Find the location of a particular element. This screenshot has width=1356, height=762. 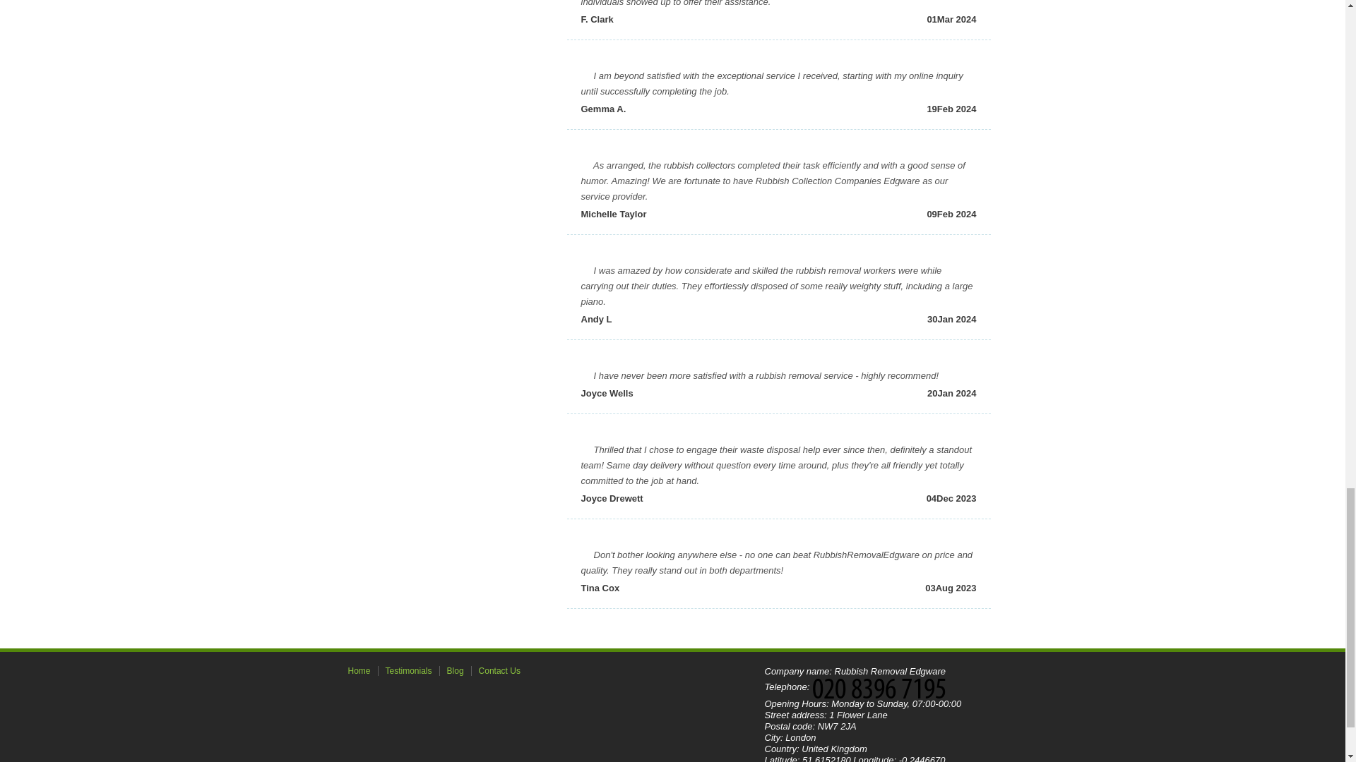

Home is located at coordinates (359, 670).